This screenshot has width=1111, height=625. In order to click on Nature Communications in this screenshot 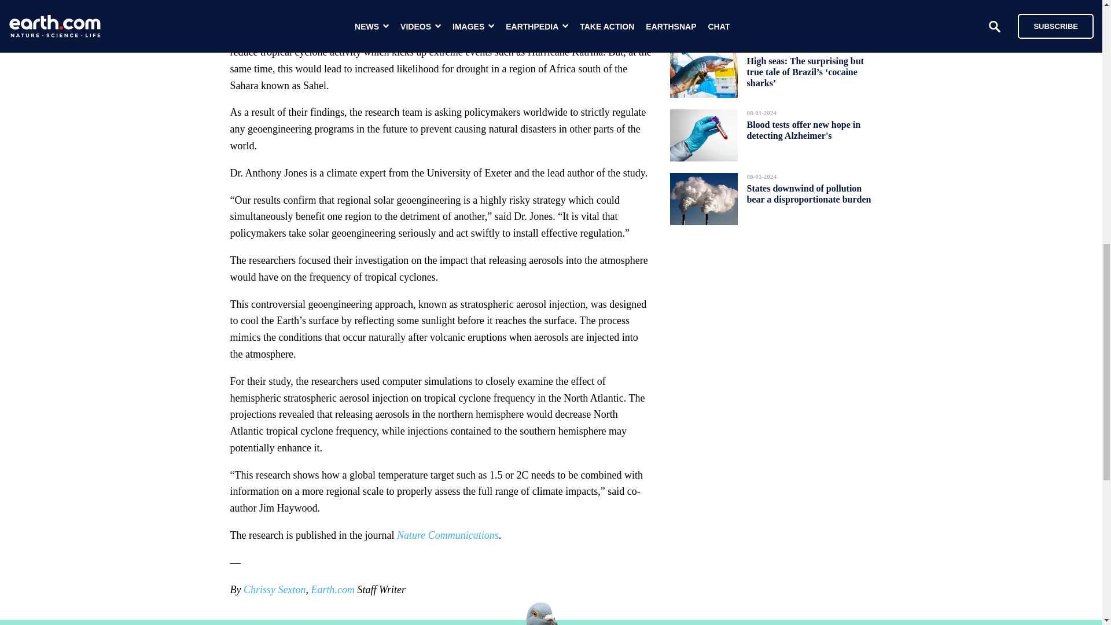, I will do `click(448, 535)`.